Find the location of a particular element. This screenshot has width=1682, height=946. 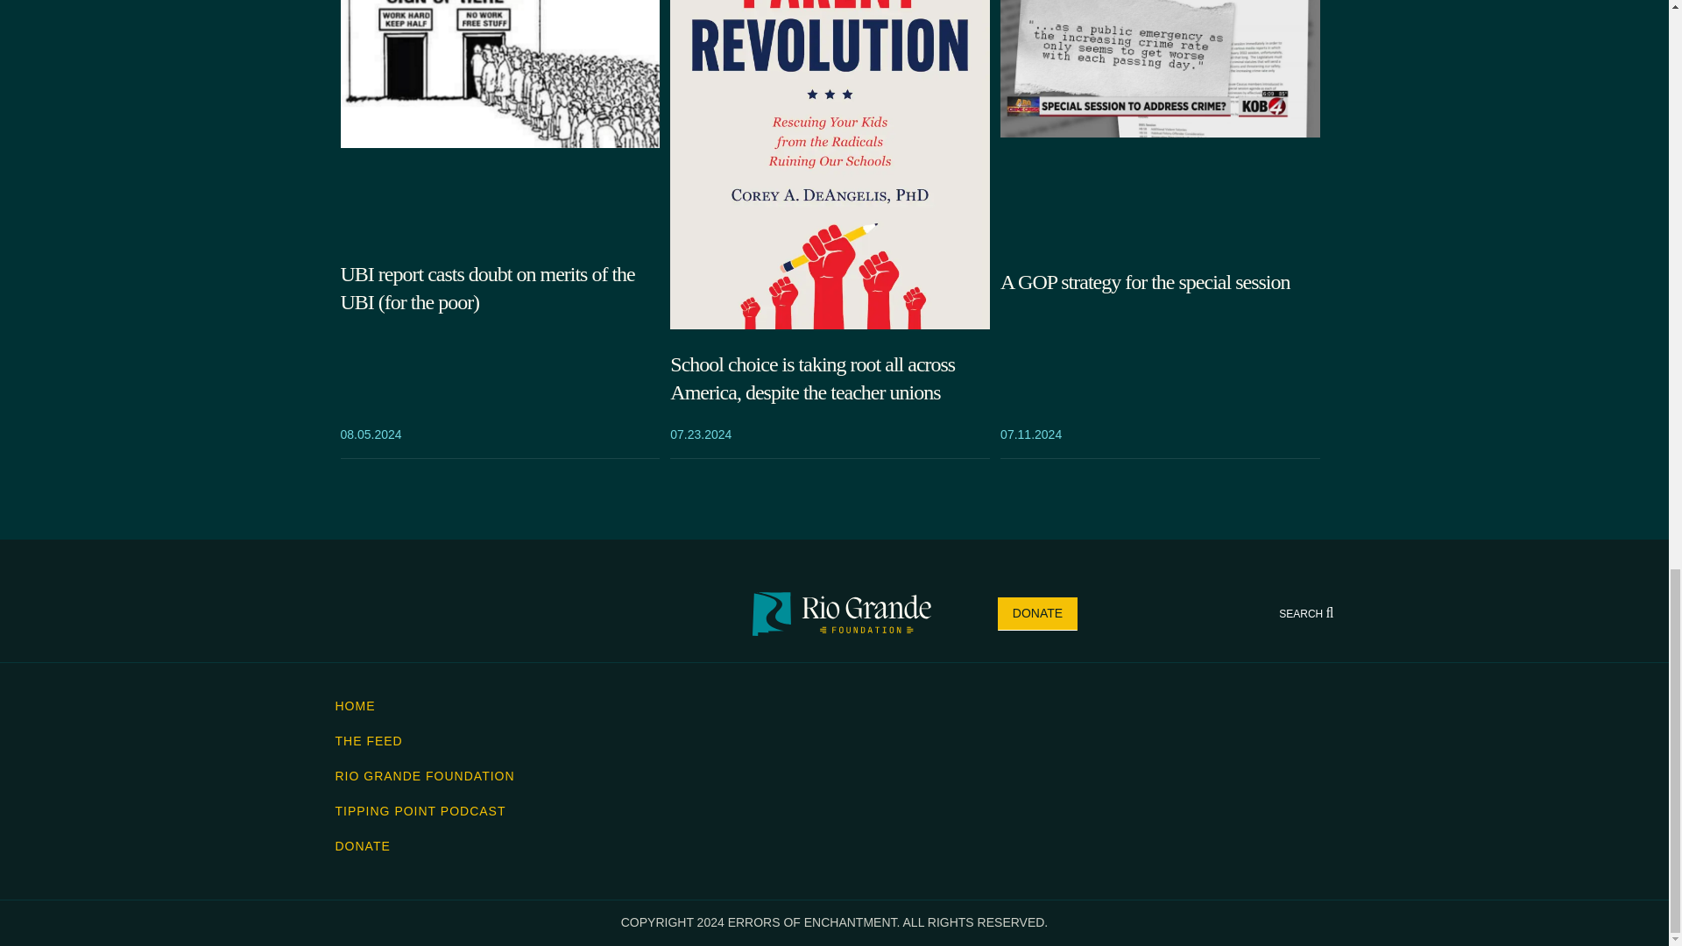

SEARCH is located at coordinates (1305, 614).